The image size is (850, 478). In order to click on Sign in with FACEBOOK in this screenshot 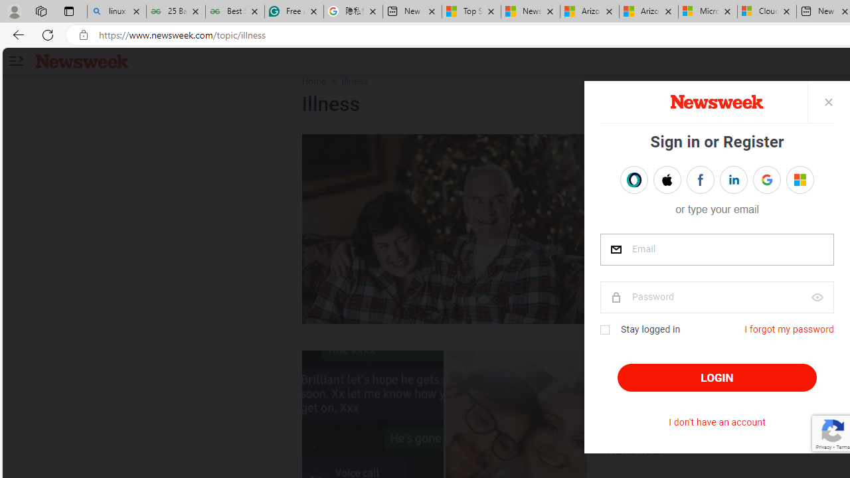, I will do `click(700, 179)`.